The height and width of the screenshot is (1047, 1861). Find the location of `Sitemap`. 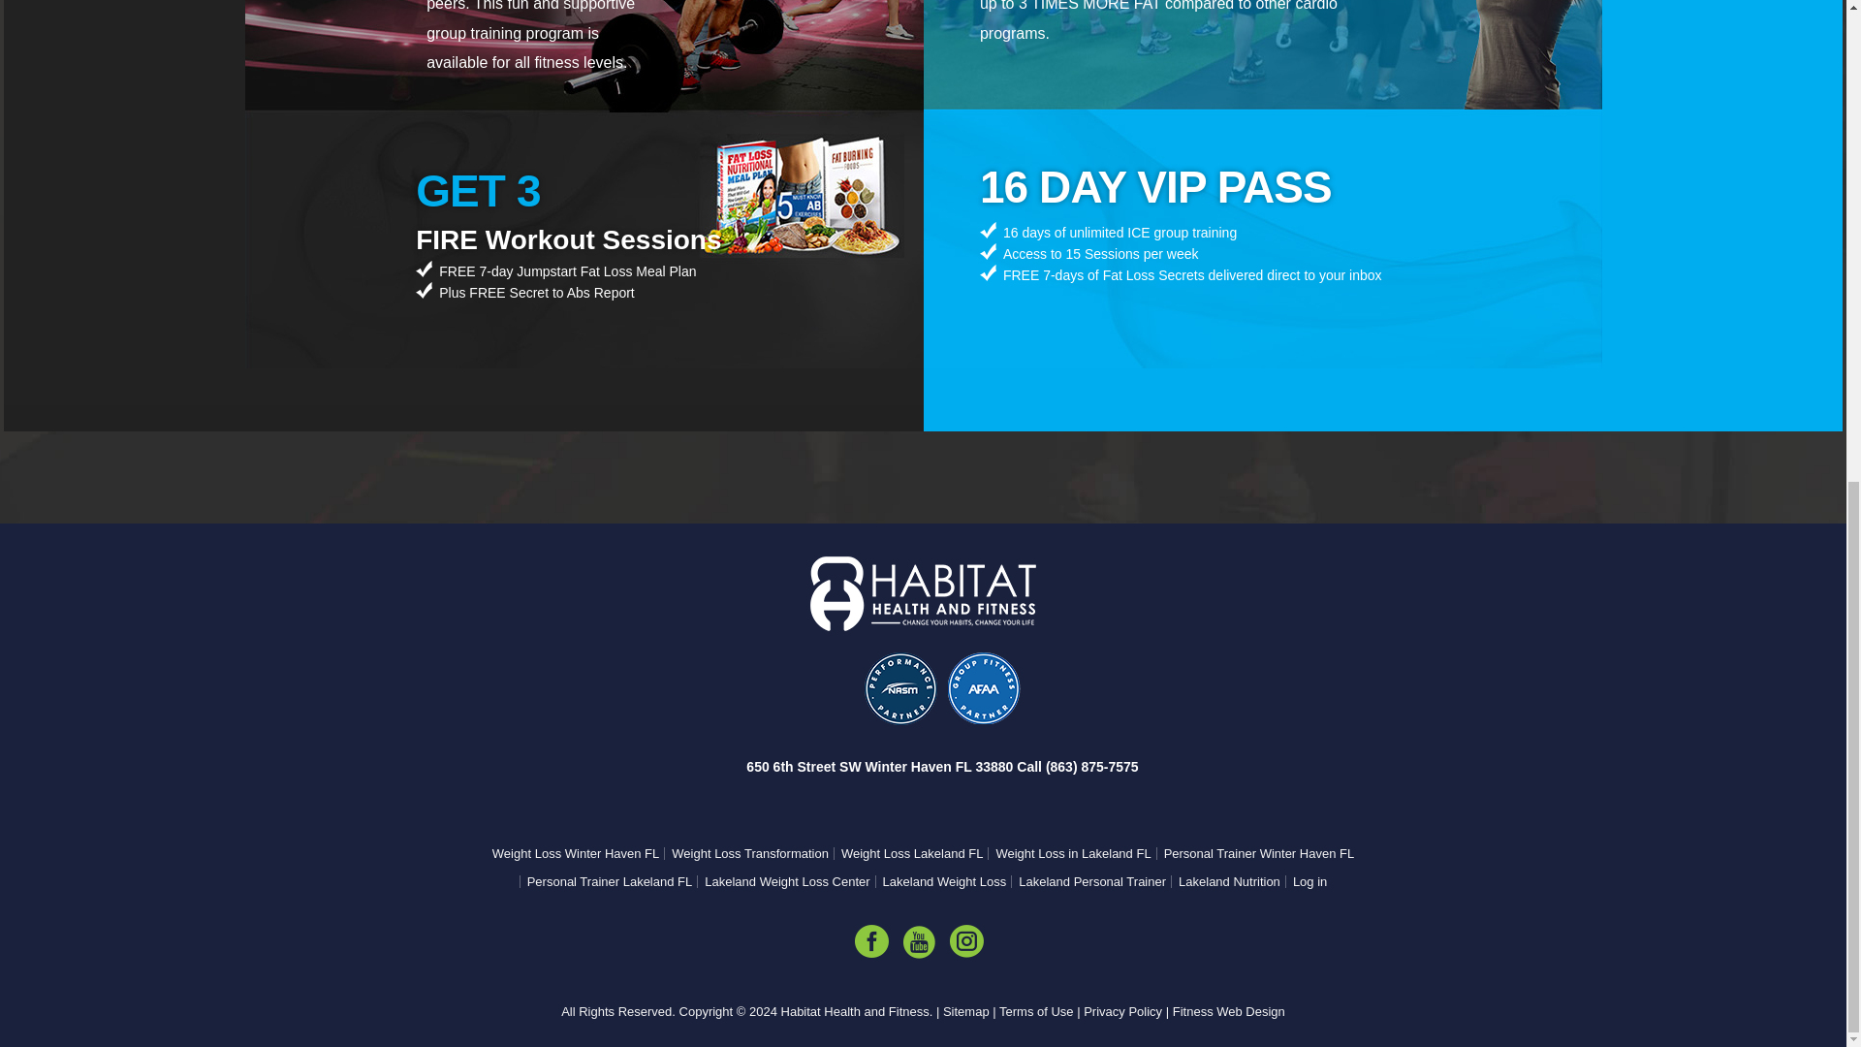

Sitemap is located at coordinates (966, 1010).